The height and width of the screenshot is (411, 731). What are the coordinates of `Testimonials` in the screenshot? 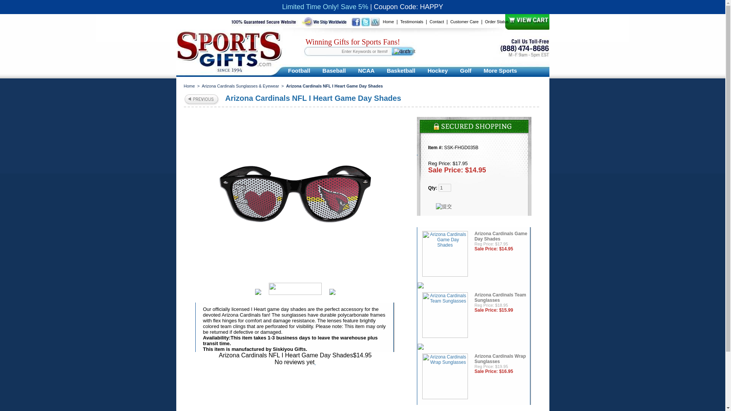 It's located at (411, 21).